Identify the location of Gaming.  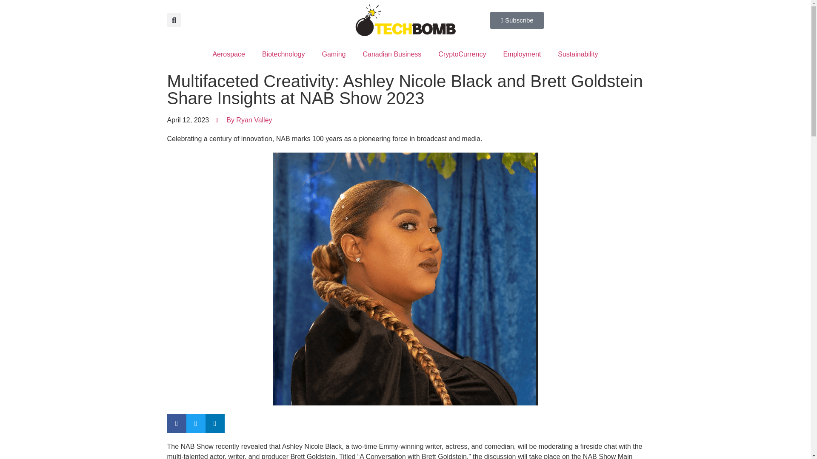
(333, 54).